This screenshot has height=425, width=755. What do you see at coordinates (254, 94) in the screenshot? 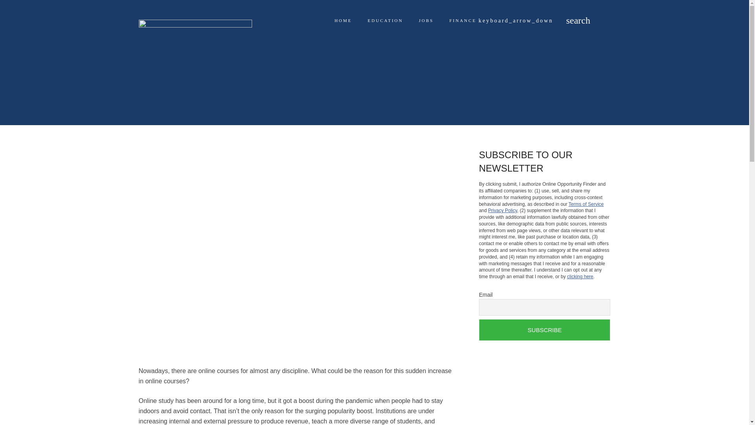
I see `Home` at bounding box center [254, 94].